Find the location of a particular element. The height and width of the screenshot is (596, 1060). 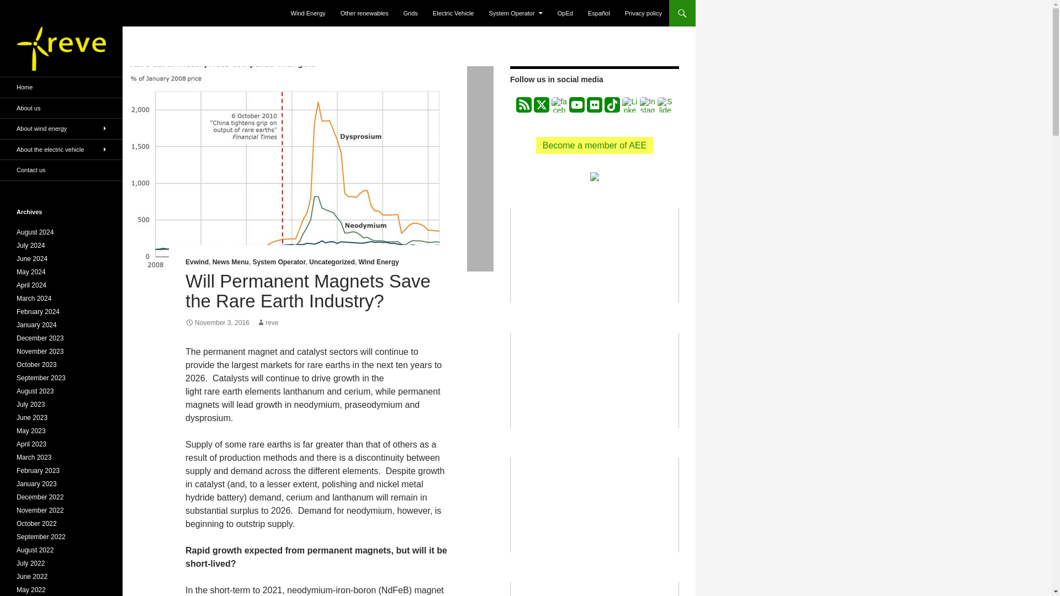

Wind Energy is located at coordinates (378, 262).